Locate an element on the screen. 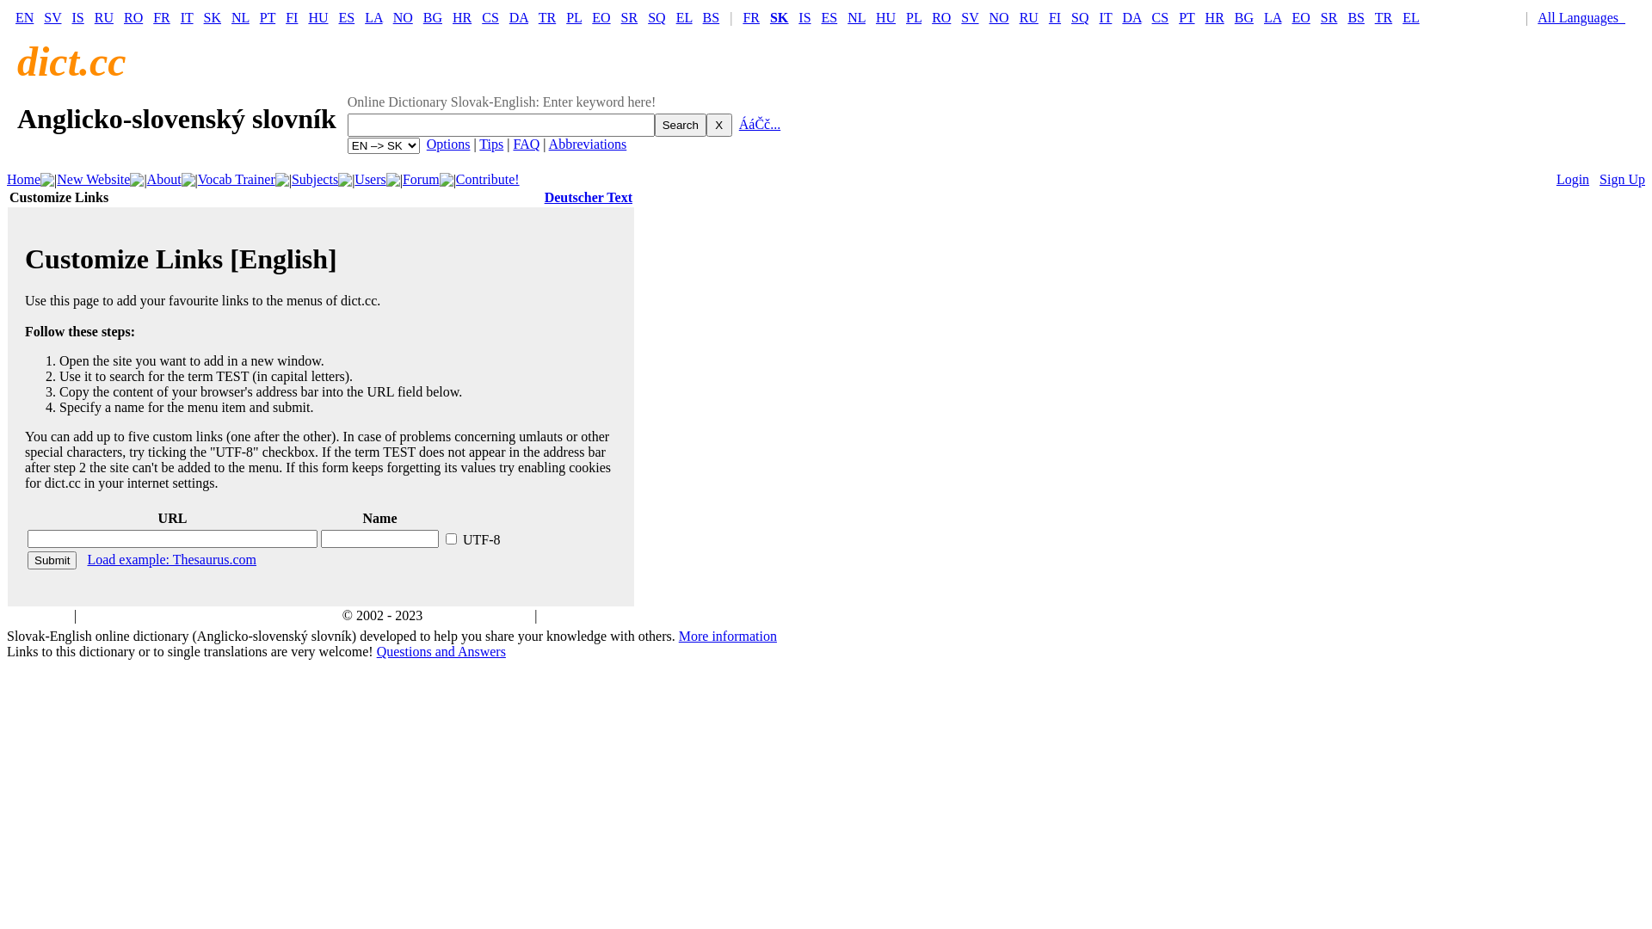 This screenshot has height=929, width=1652. RU is located at coordinates (104, 17).